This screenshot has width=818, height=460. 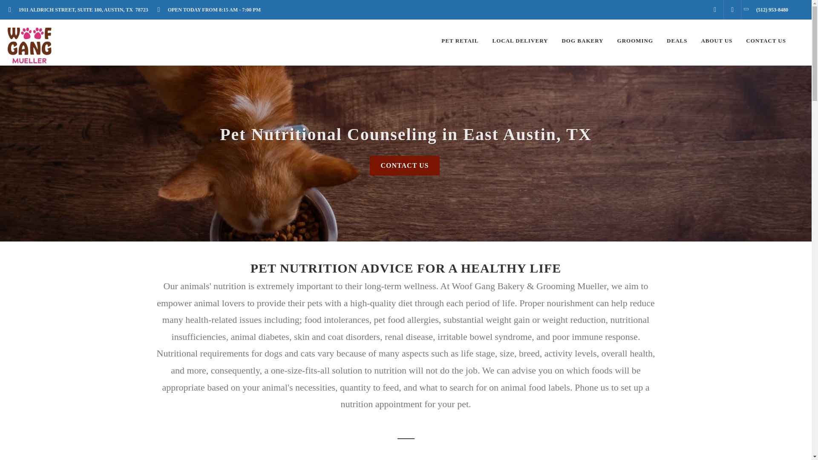 What do you see at coordinates (405, 165) in the screenshot?
I see `CONTACT US` at bounding box center [405, 165].